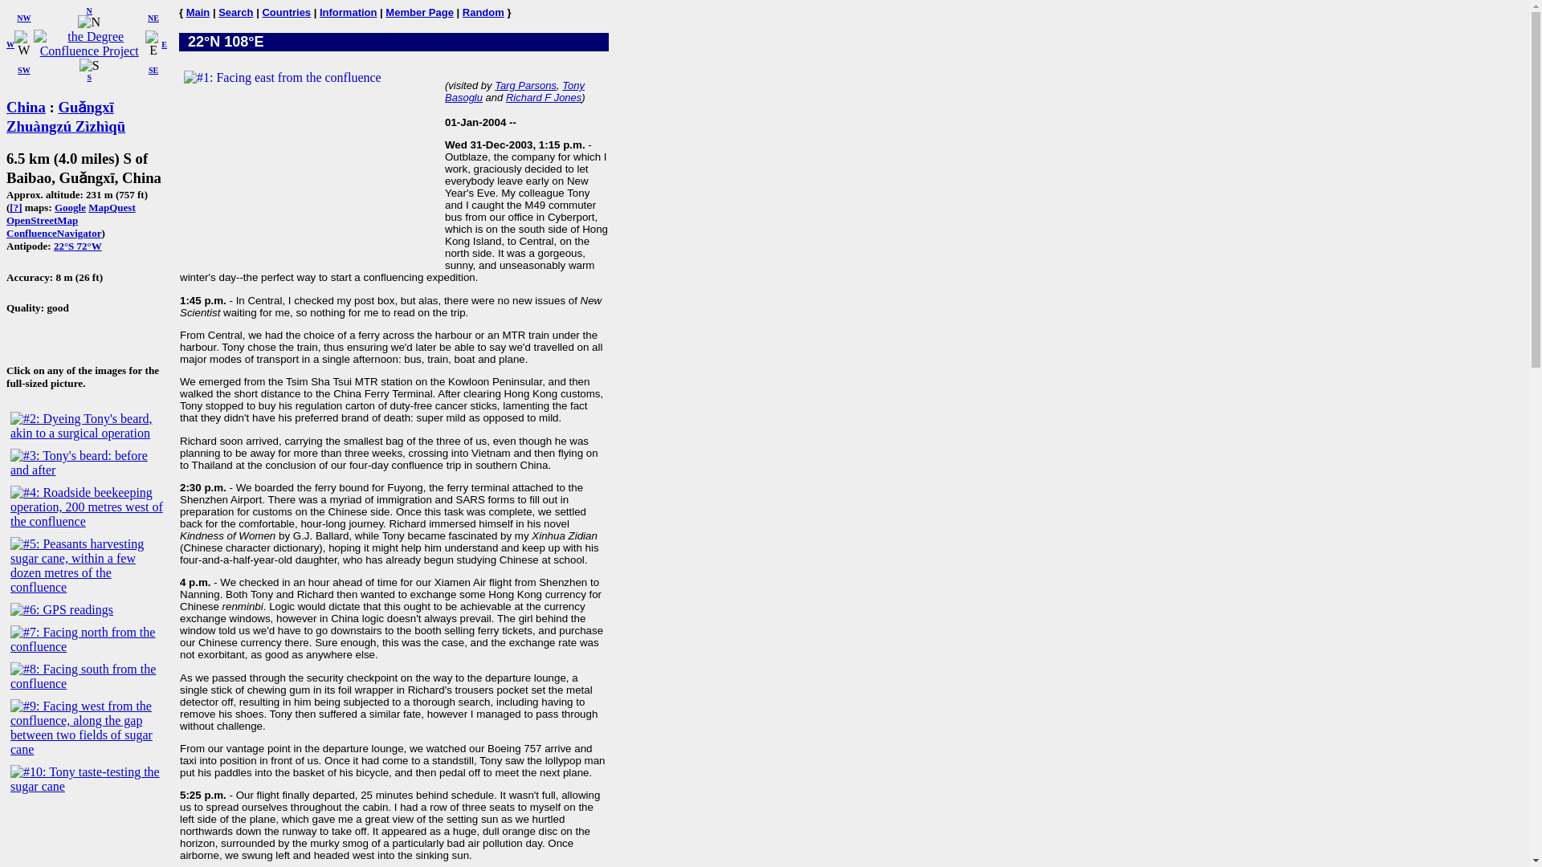 This screenshot has width=1542, height=867. I want to click on N, so click(88, 22).